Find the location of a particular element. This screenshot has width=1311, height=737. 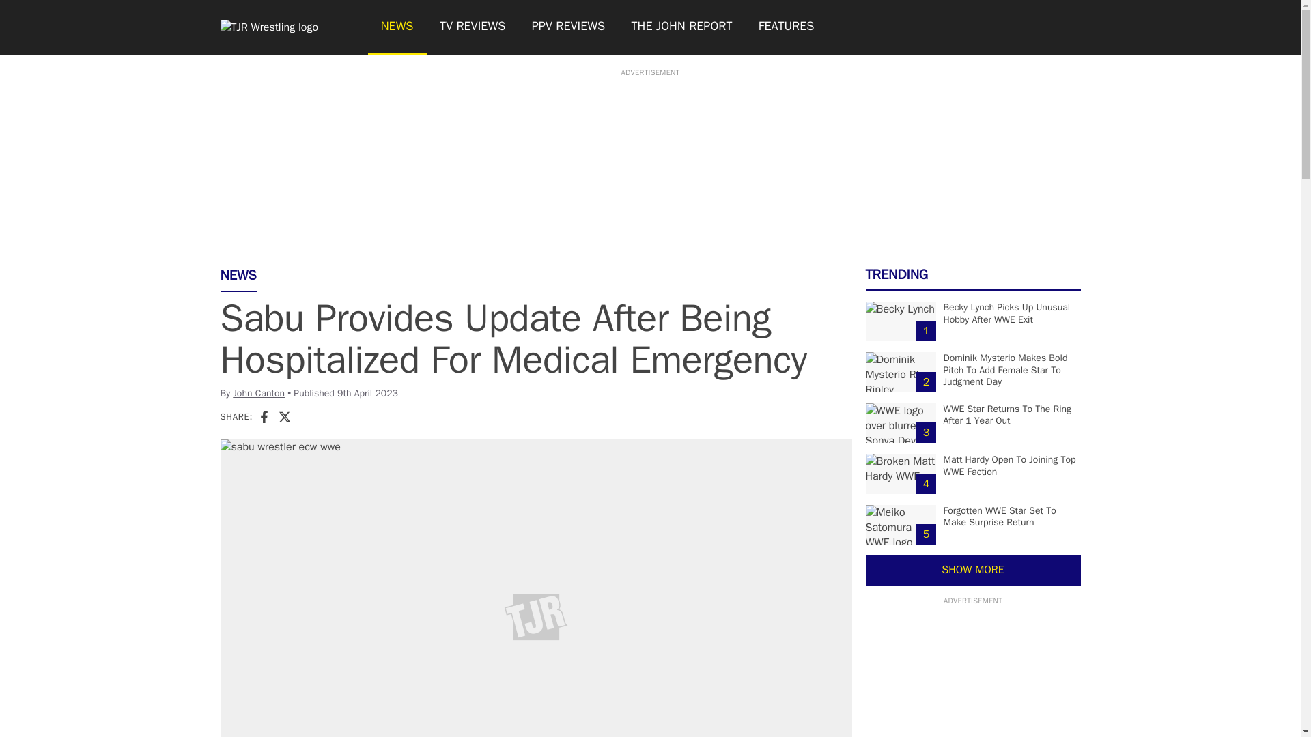

THE JOHN REPORT is located at coordinates (681, 27).